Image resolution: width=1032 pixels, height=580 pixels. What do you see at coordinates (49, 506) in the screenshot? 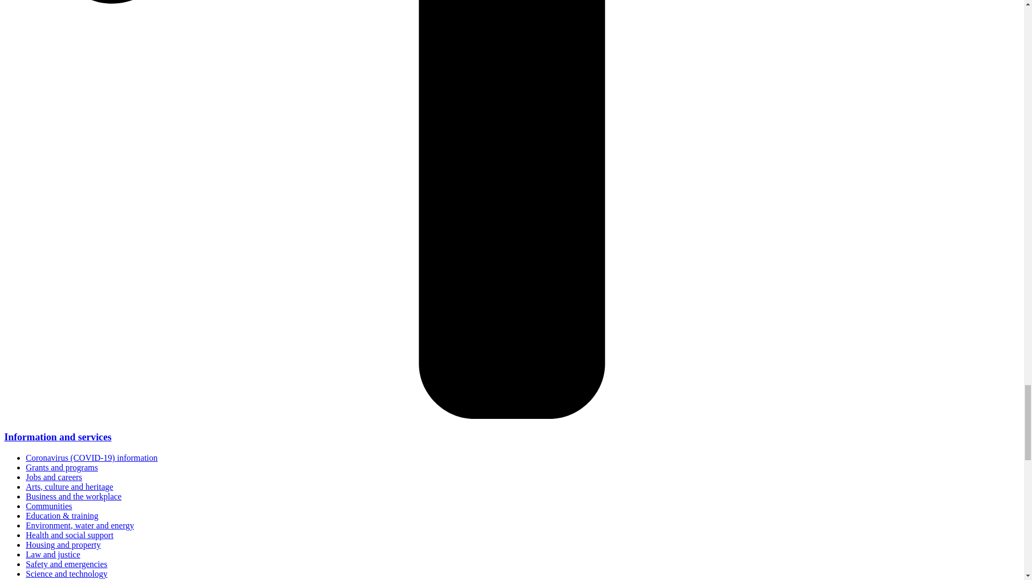
I see `Communities` at bounding box center [49, 506].